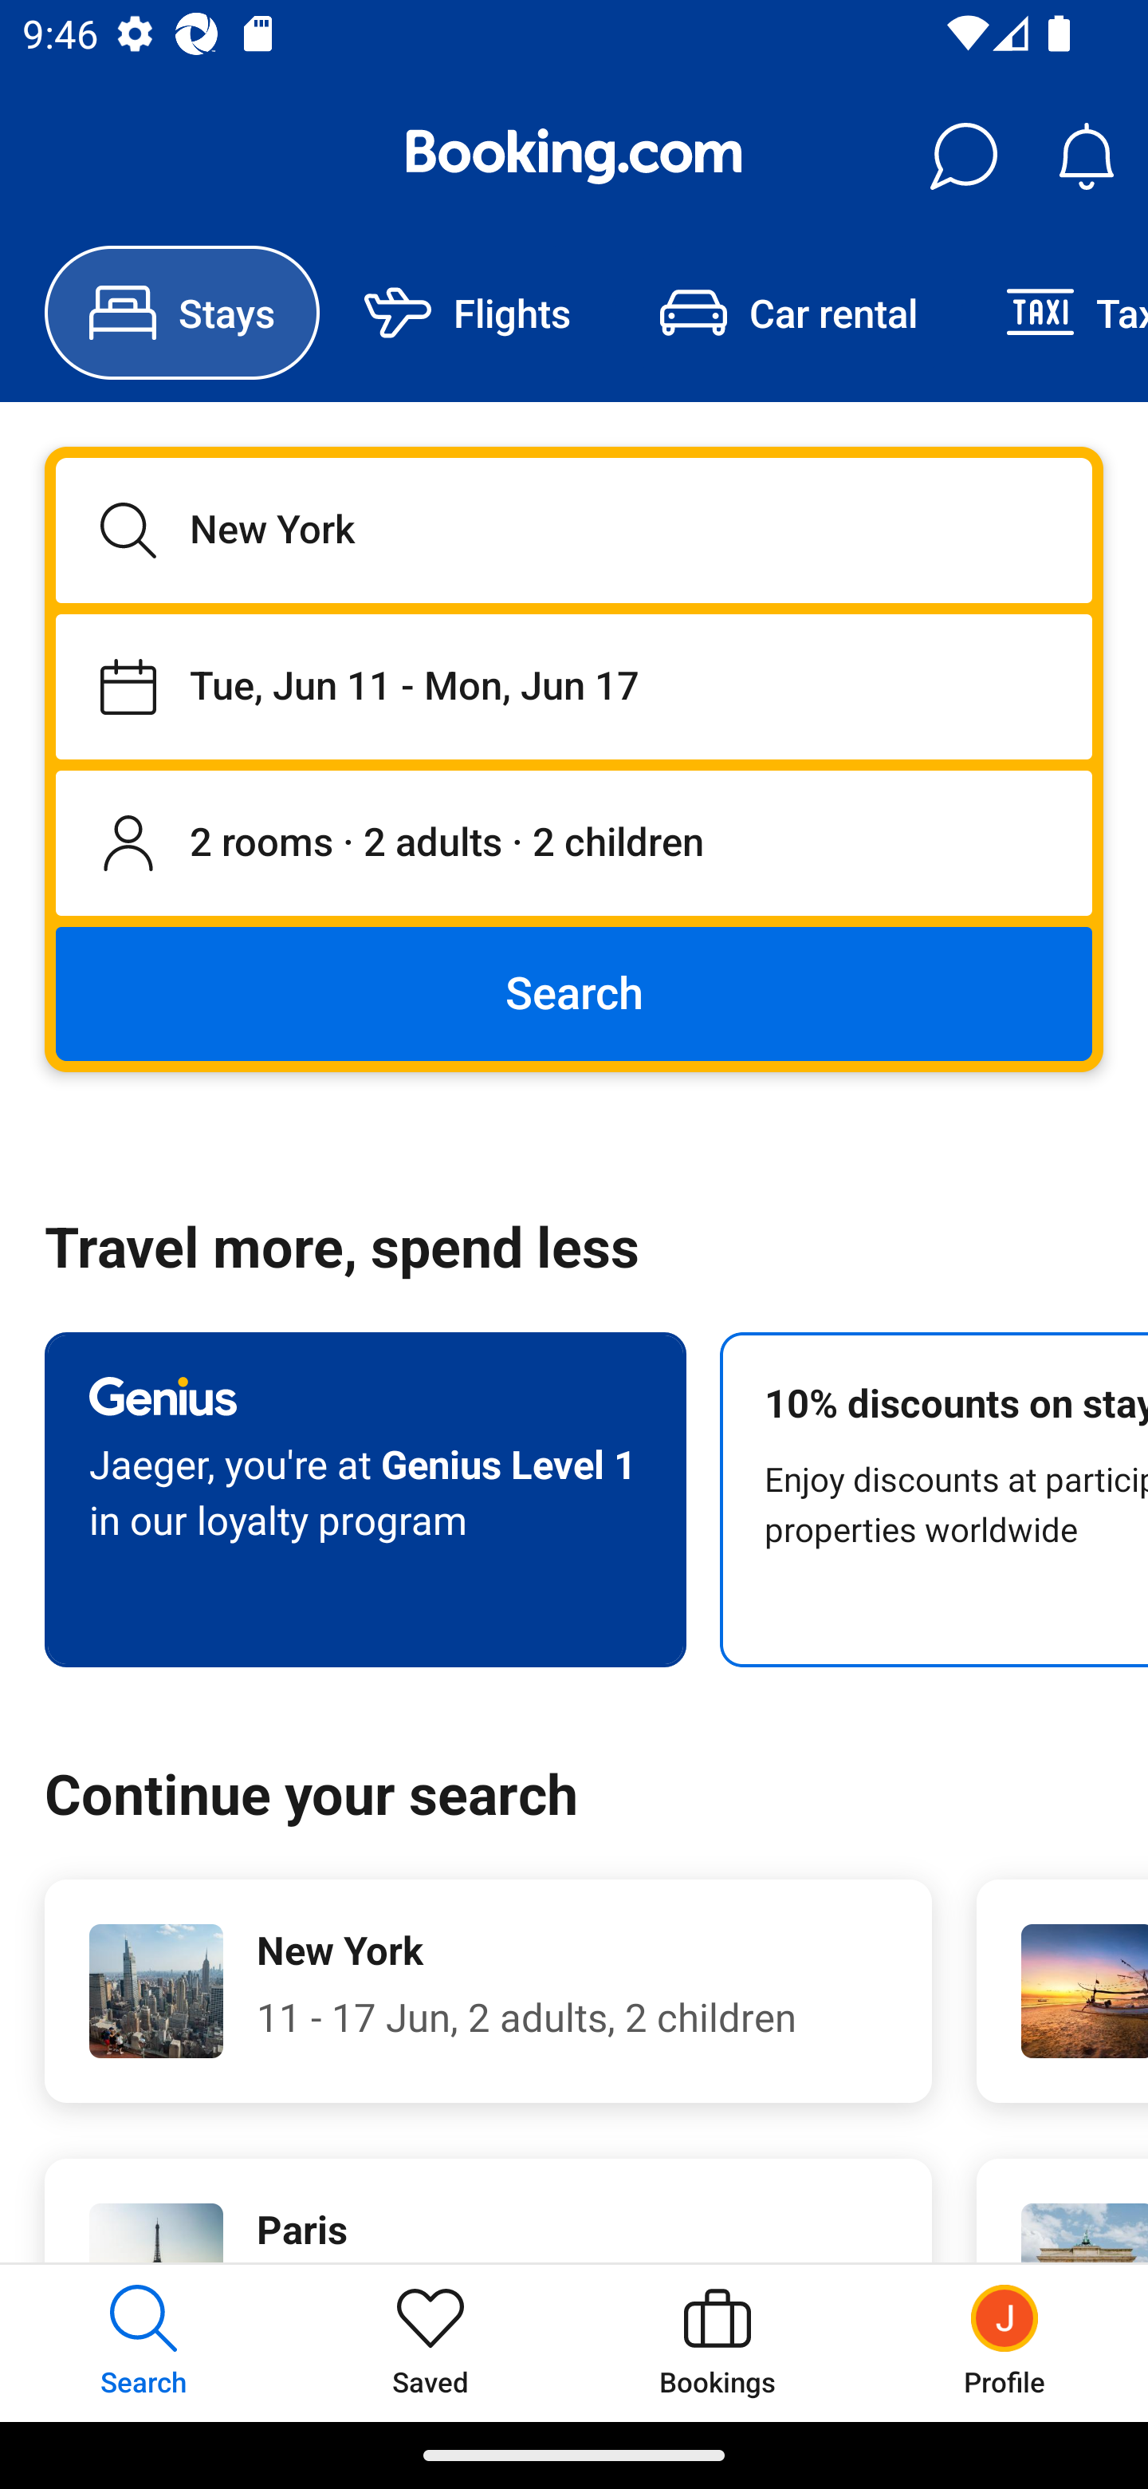 The width and height of the screenshot is (1148, 2489). Describe the element at coordinates (488, 1991) in the screenshot. I see `New York 11 - 17 Jun, 2 adults, 2 children` at that location.